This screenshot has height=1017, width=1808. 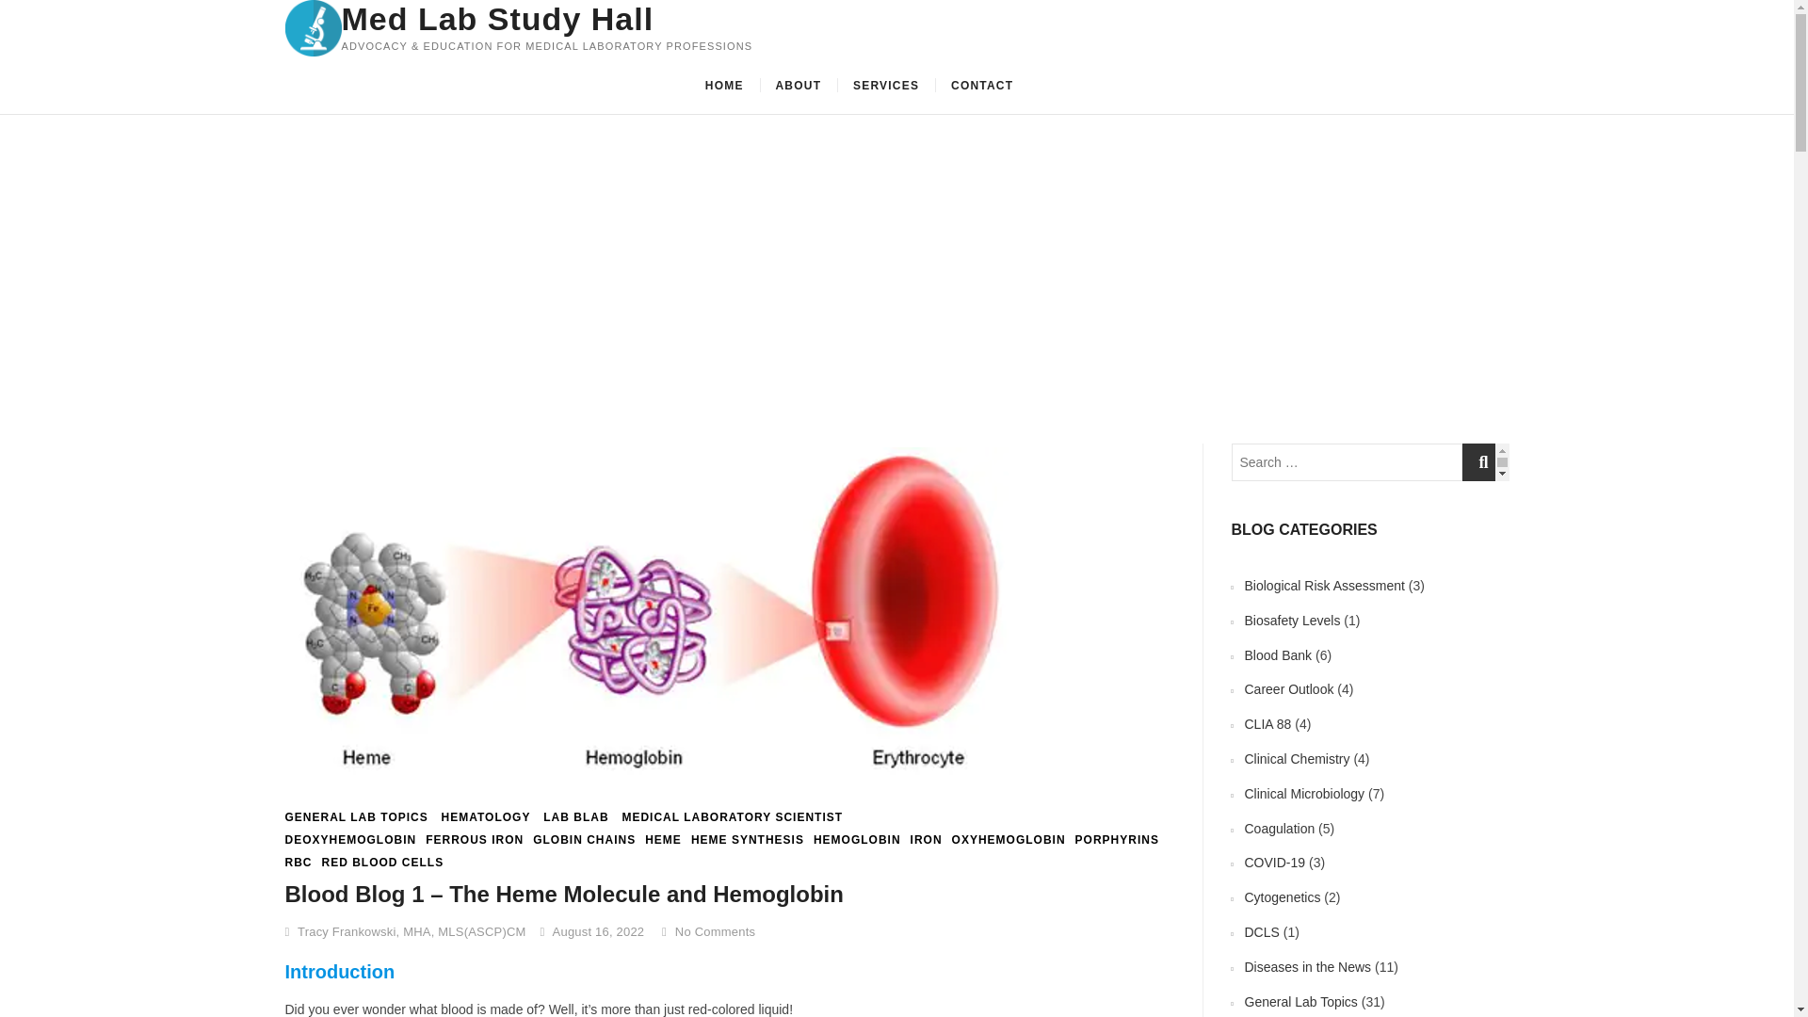 What do you see at coordinates (663, 840) in the screenshot?
I see `HEME` at bounding box center [663, 840].